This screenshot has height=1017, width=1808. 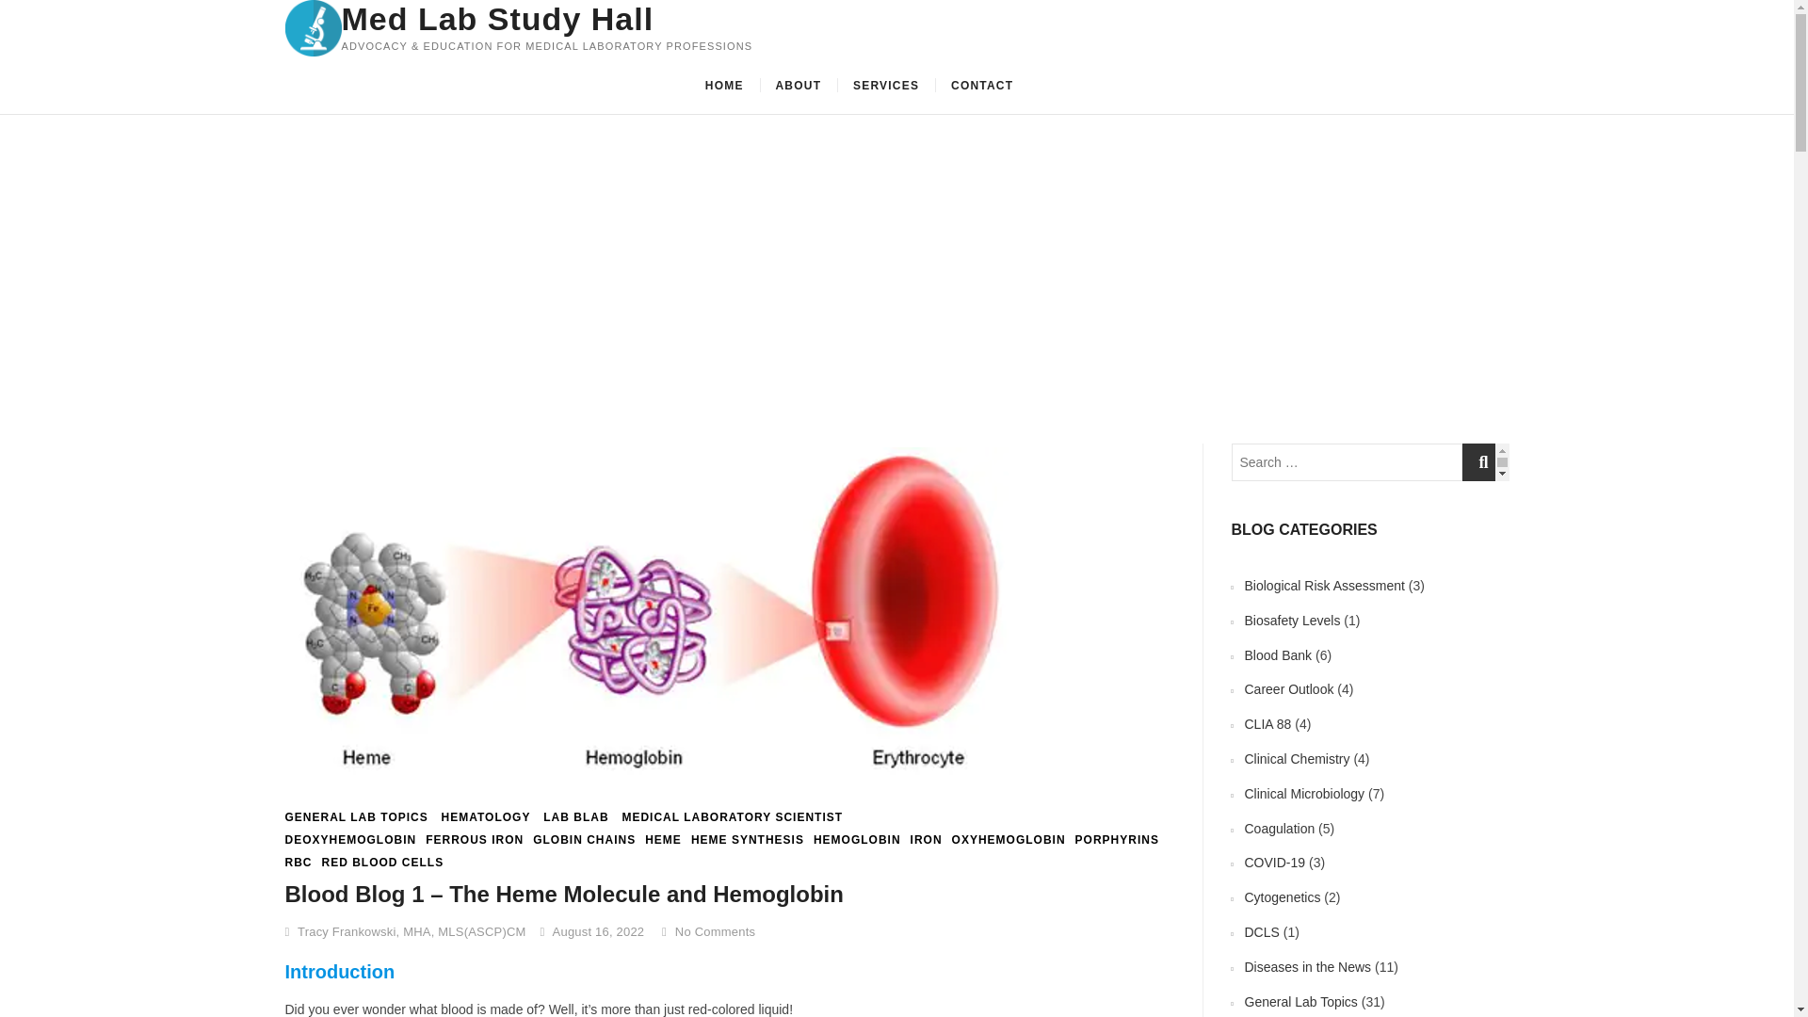 What do you see at coordinates (663, 840) in the screenshot?
I see `HEME` at bounding box center [663, 840].